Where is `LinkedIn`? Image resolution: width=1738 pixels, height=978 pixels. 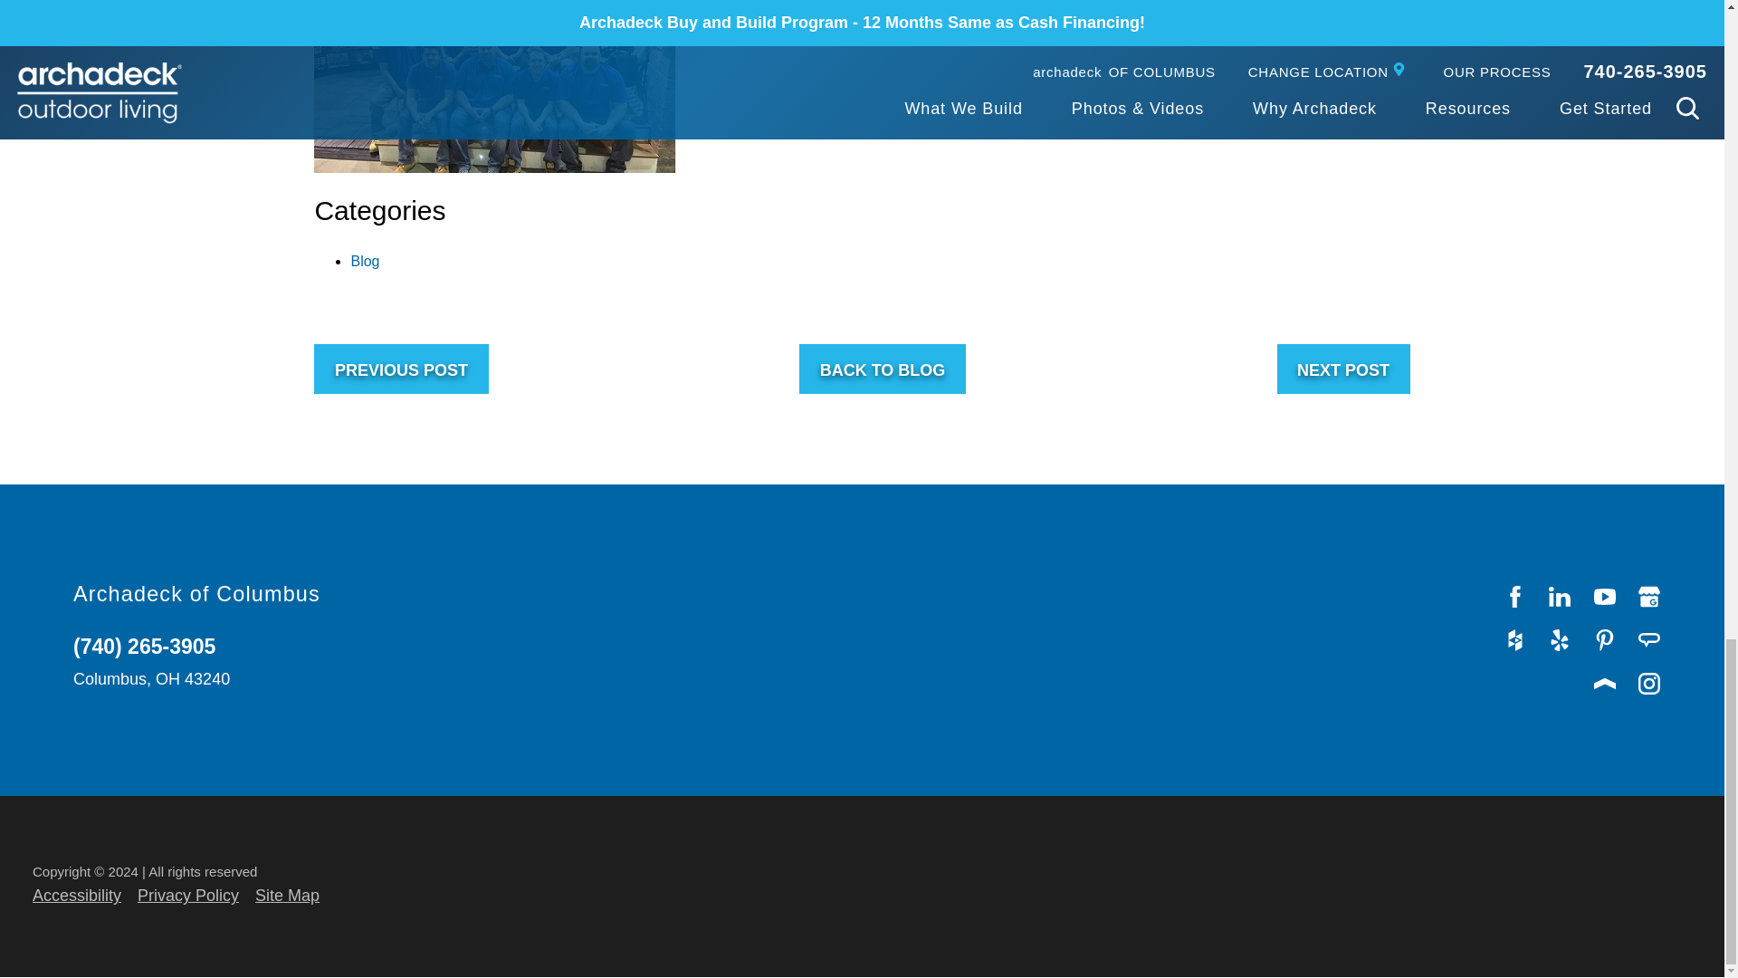
LinkedIn is located at coordinates (1561, 596).